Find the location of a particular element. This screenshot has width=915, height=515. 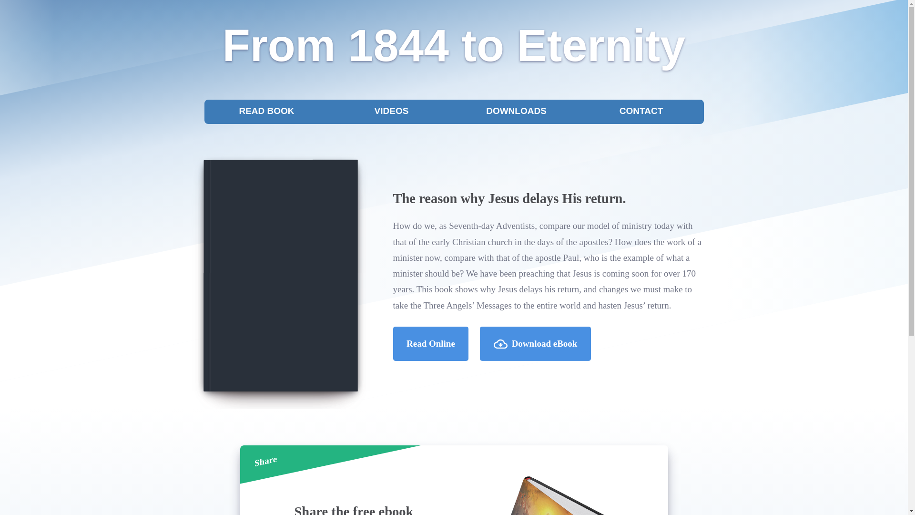

Read Online is located at coordinates (431, 343).